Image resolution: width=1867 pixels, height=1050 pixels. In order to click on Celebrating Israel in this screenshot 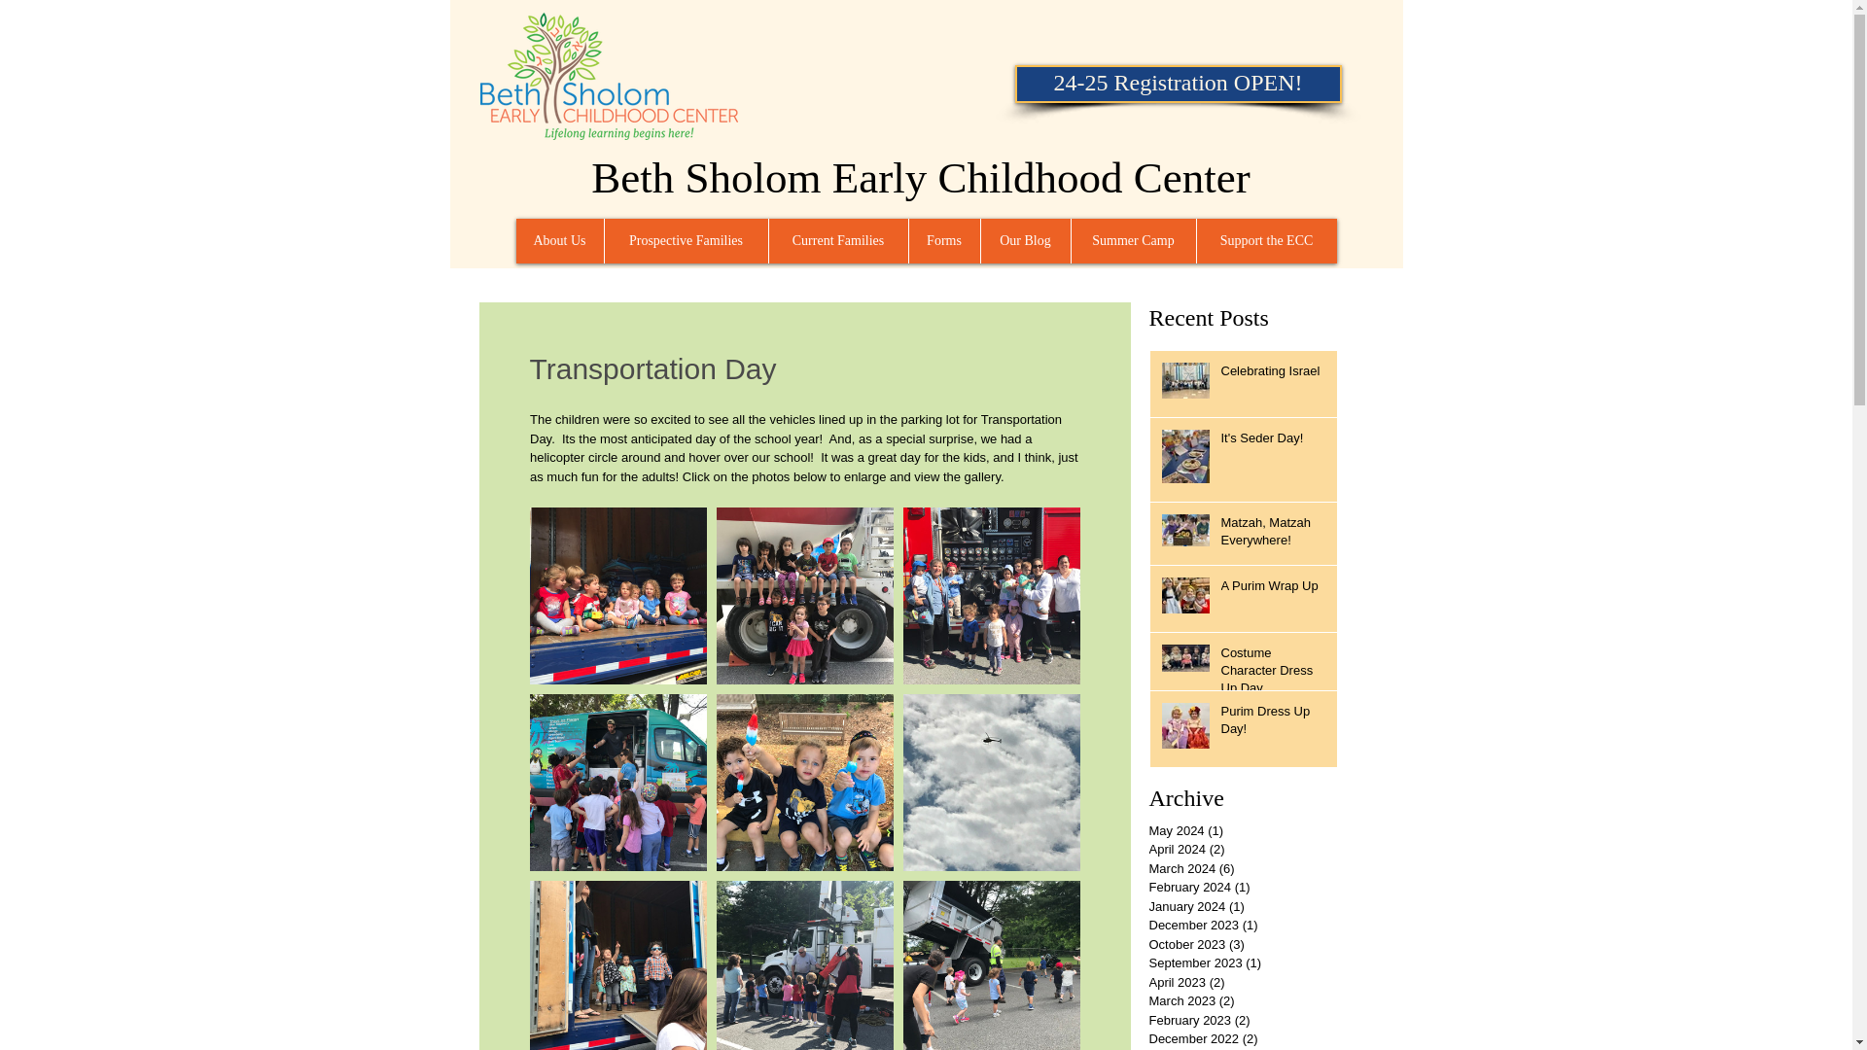, I will do `click(1273, 374)`.